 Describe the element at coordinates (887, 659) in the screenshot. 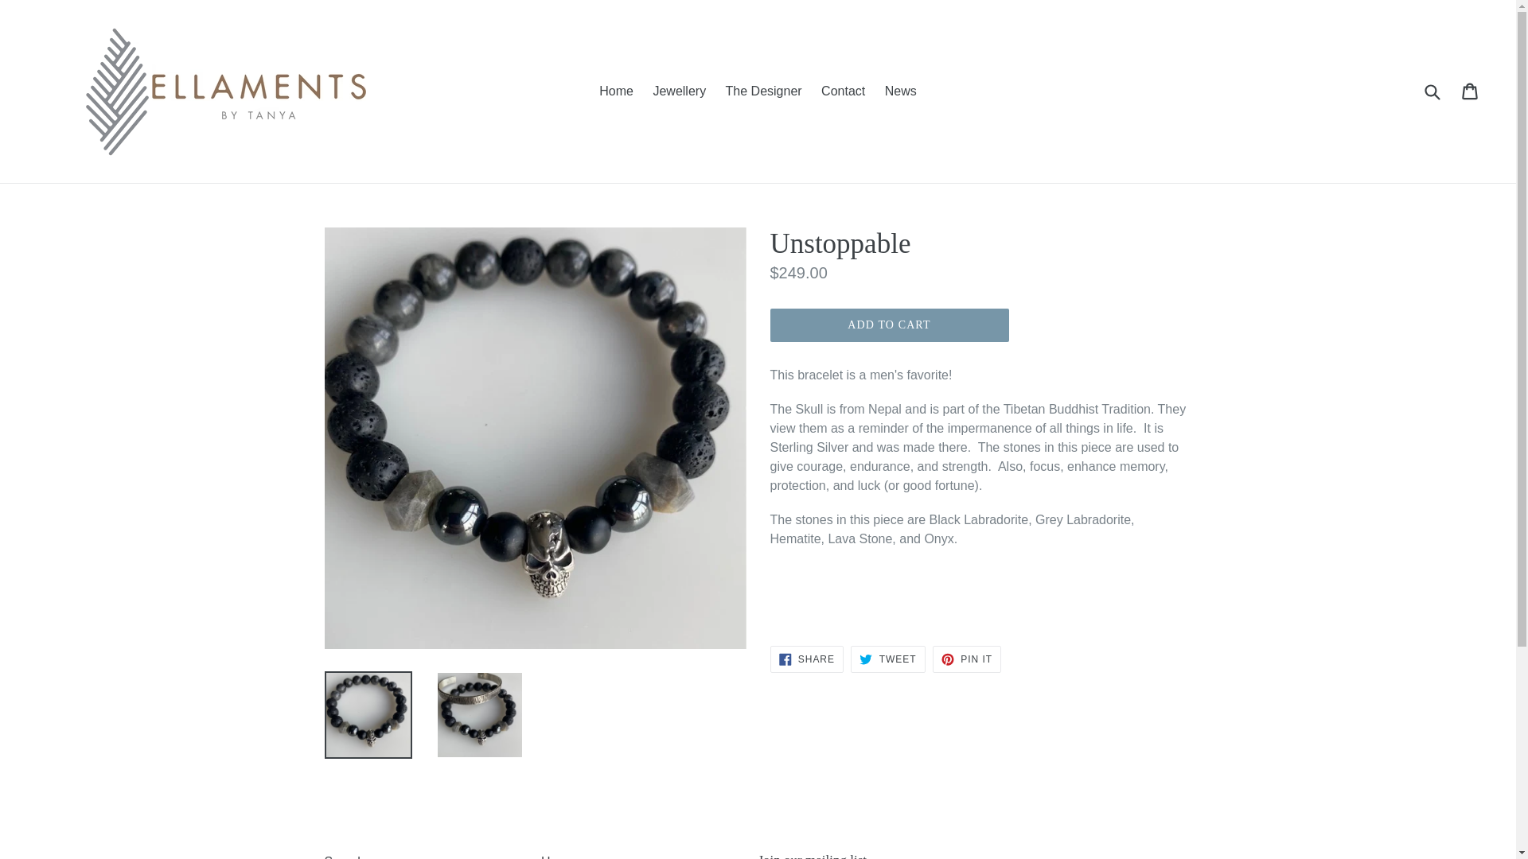

I see `Search` at that location.